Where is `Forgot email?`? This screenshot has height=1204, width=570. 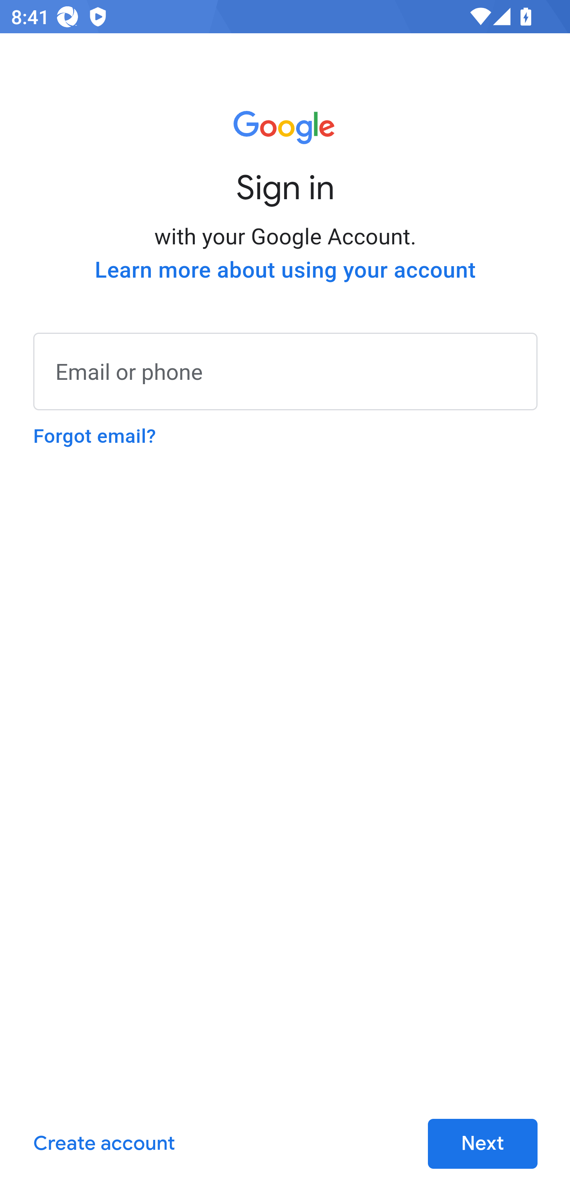
Forgot email? is located at coordinates (95, 436).